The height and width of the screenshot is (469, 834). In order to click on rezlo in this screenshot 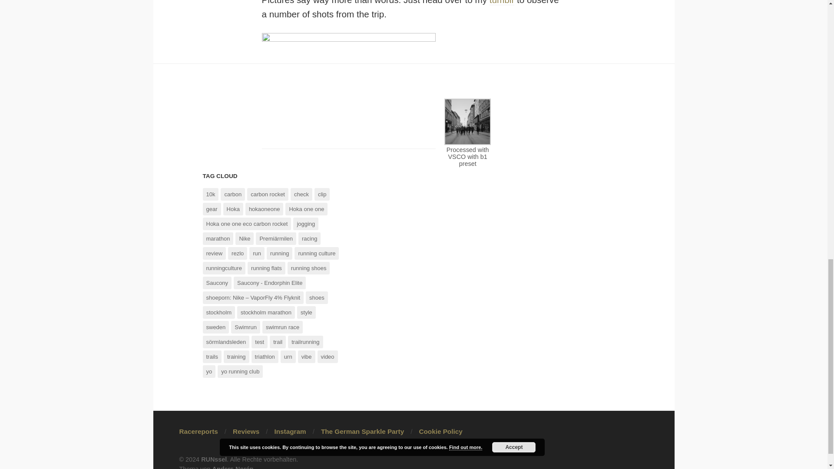, I will do `click(237, 254)`.